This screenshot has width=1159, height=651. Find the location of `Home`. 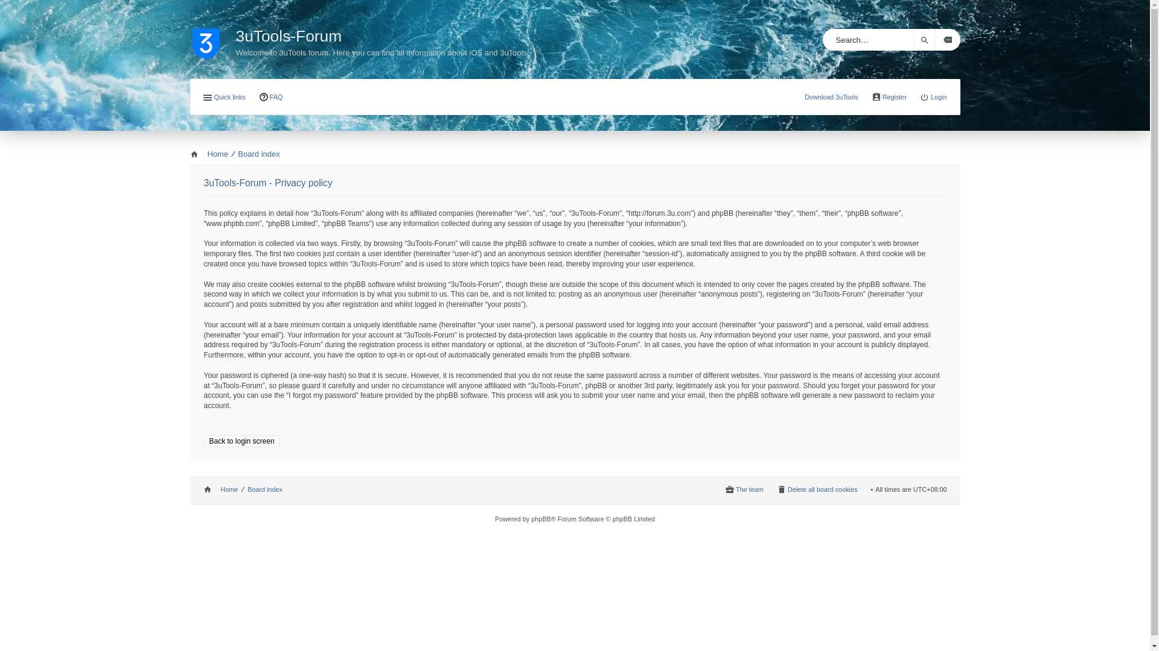

Home is located at coordinates (212, 37).